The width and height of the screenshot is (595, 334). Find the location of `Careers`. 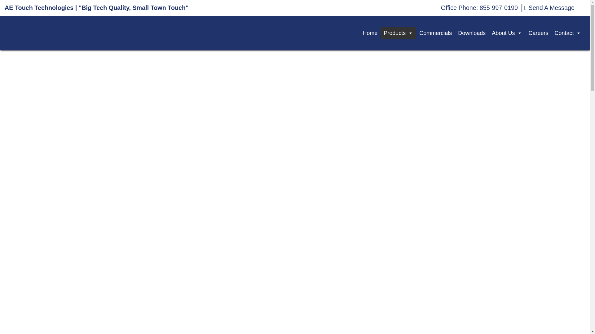

Careers is located at coordinates (538, 33).